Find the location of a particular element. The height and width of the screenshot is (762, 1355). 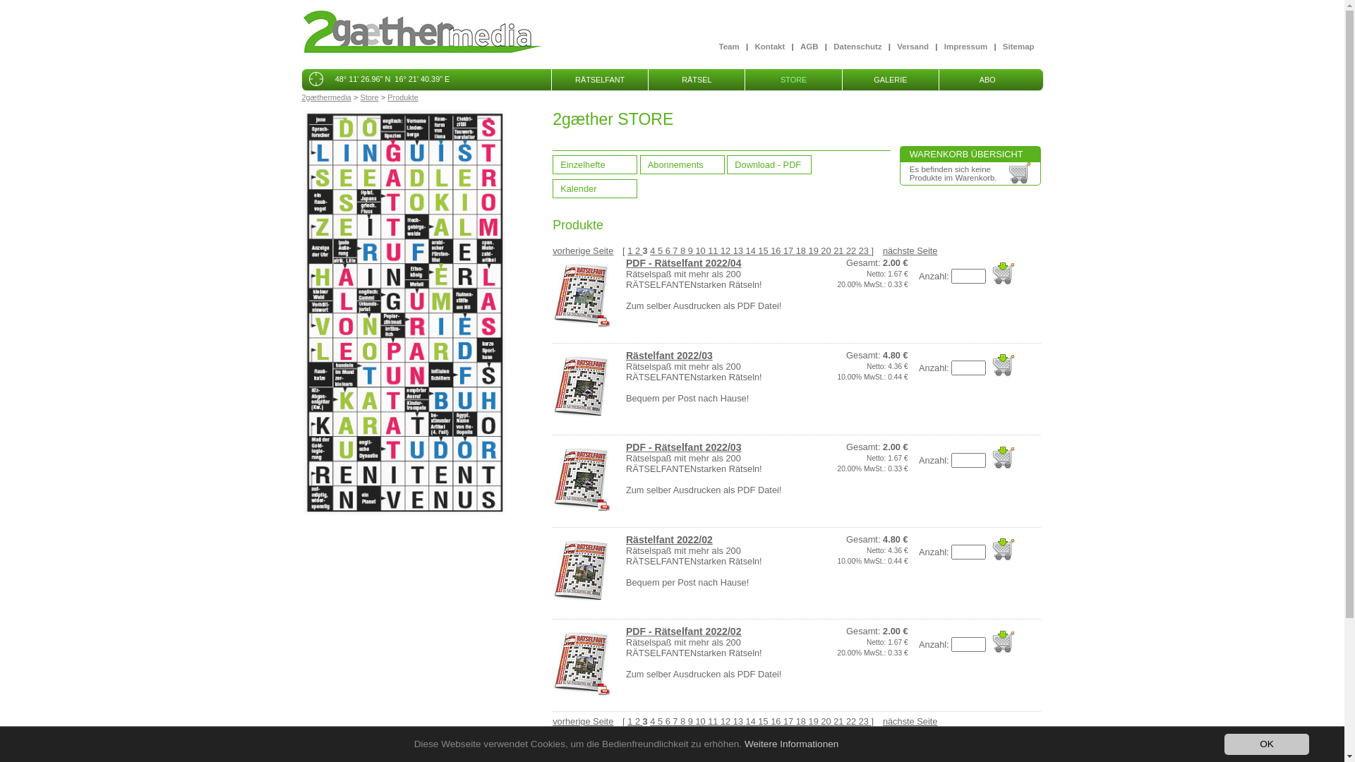

20 is located at coordinates (827, 251).